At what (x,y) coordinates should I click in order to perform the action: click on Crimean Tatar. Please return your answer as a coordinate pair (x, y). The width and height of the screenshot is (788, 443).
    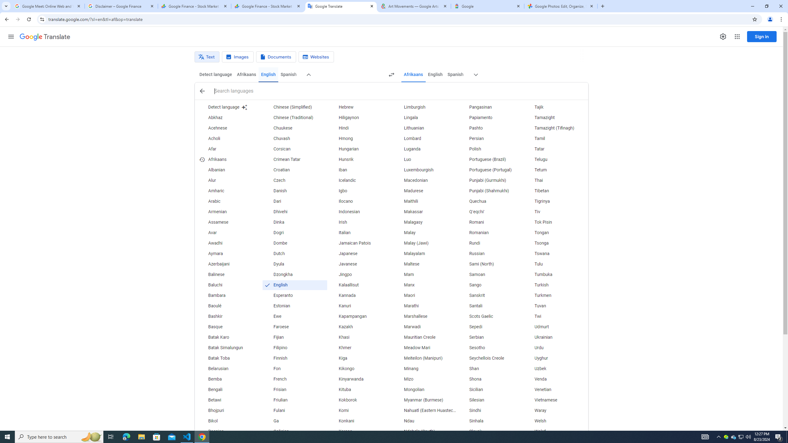
    Looking at the image, I should click on (295, 159).